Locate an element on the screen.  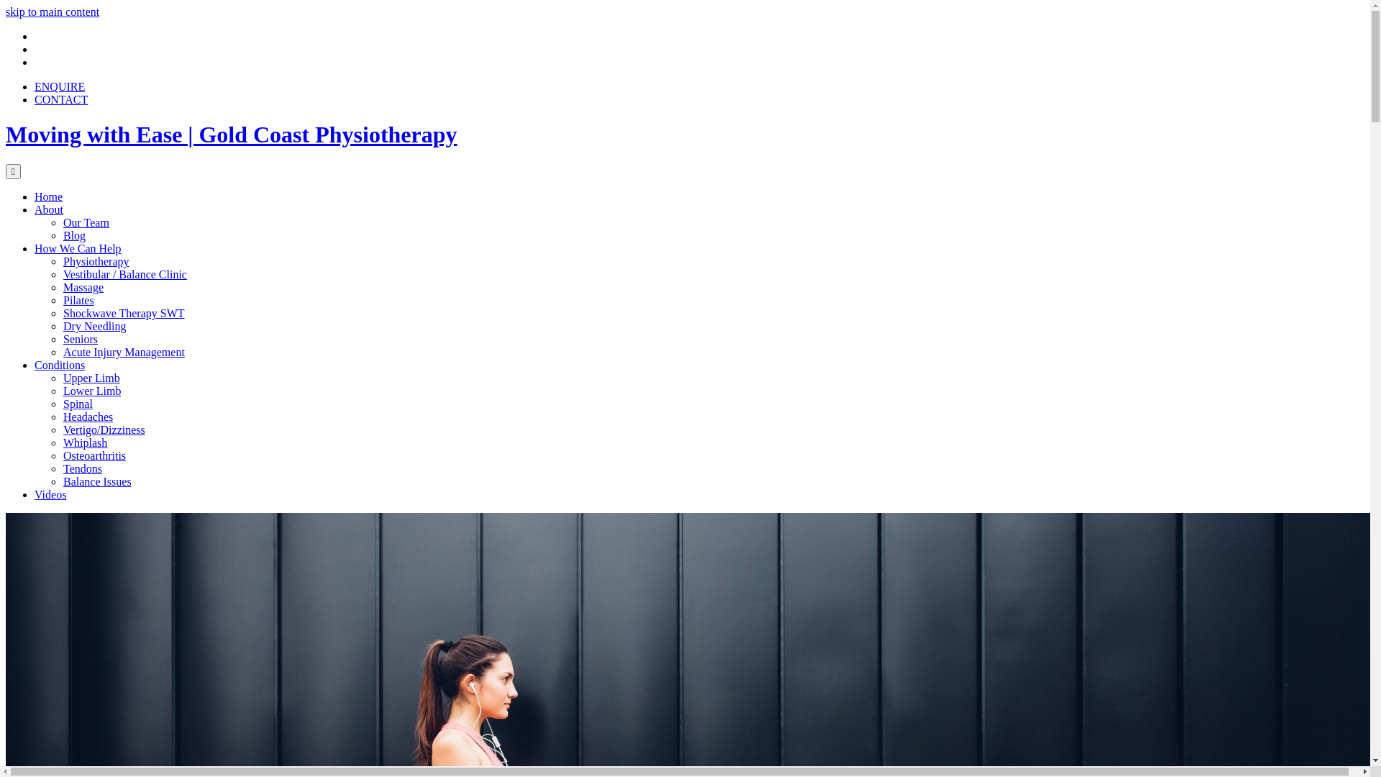
Vertigo/Dizziness is located at coordinates (104, 430).